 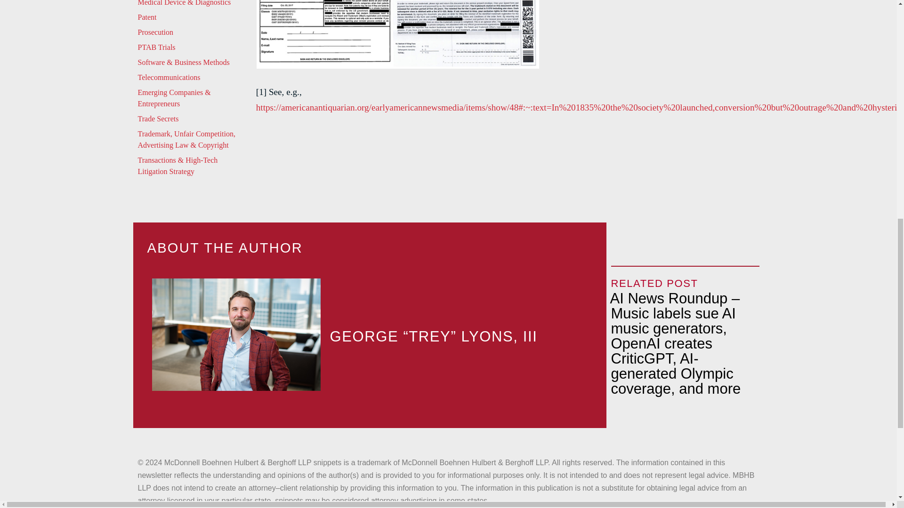 I want to click on PTAB Trials, so click(x=191, y=49).